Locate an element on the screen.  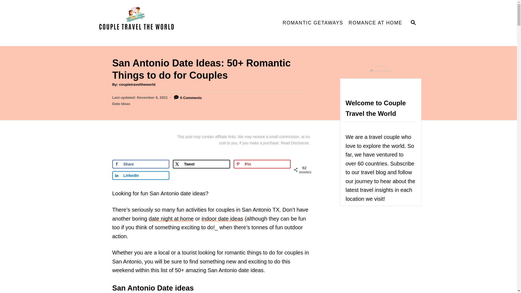
Pin is located at coordinates (262, 164).